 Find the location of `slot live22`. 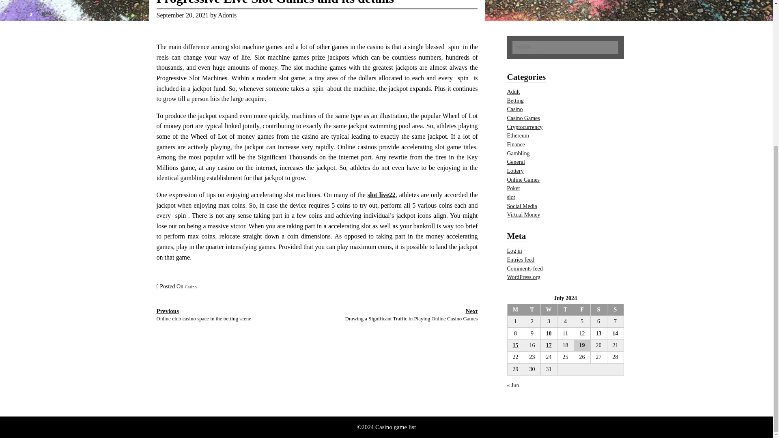

slot live22 is located at coordinates (381, 195).